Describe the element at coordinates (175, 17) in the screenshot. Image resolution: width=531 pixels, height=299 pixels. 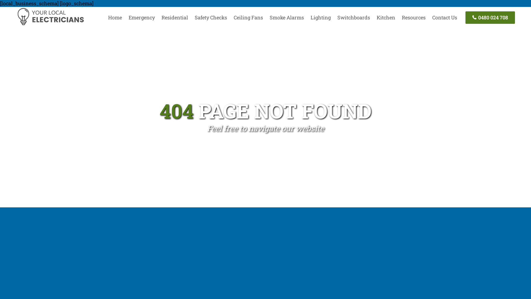
I see `Residential` at that location.